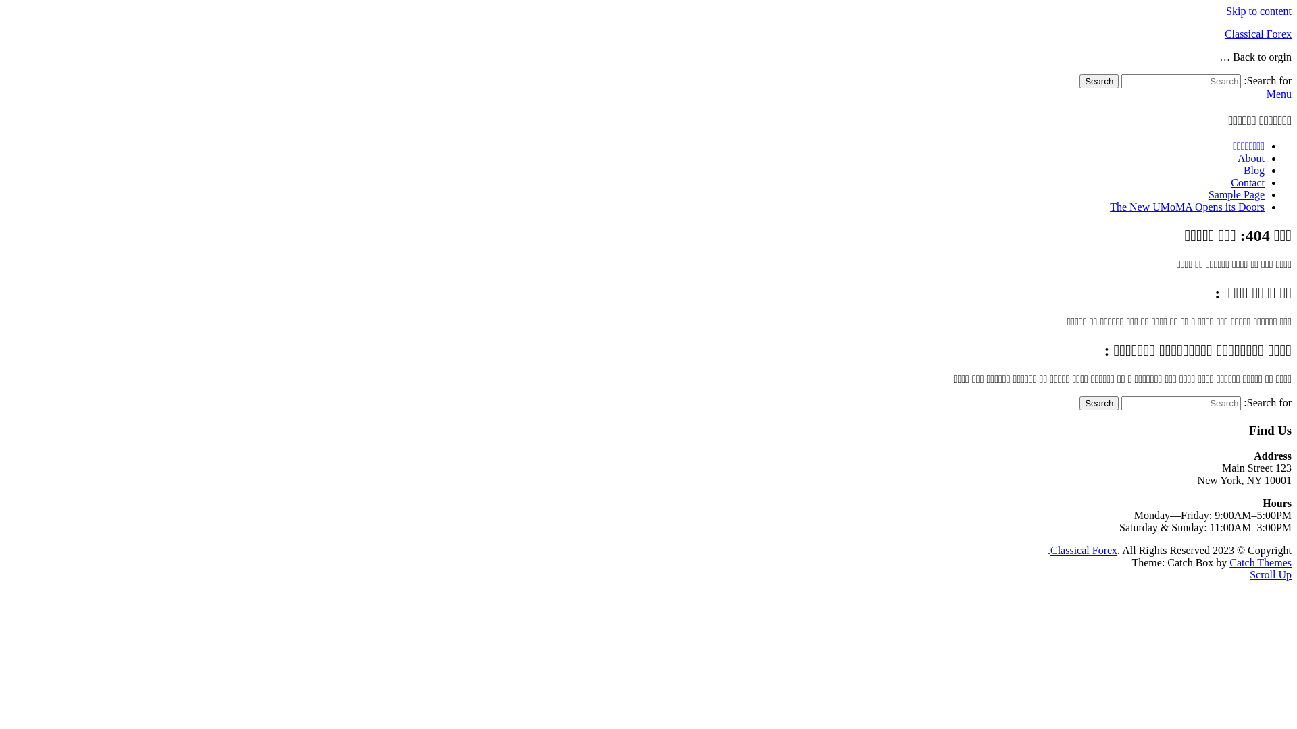 Image resolution: width=1297 pixels, height=729 pixels. I want to click on Scroll Up, so click(1271, 575).